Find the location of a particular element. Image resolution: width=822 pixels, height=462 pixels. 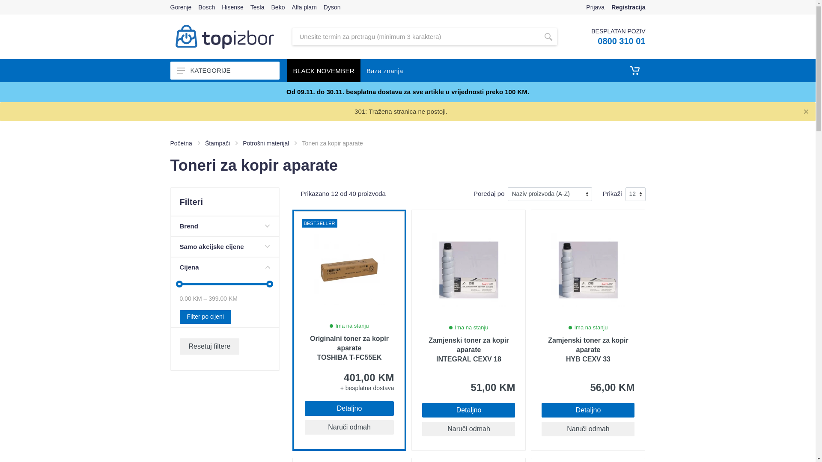

Beko is located at coordinates (278, 7).